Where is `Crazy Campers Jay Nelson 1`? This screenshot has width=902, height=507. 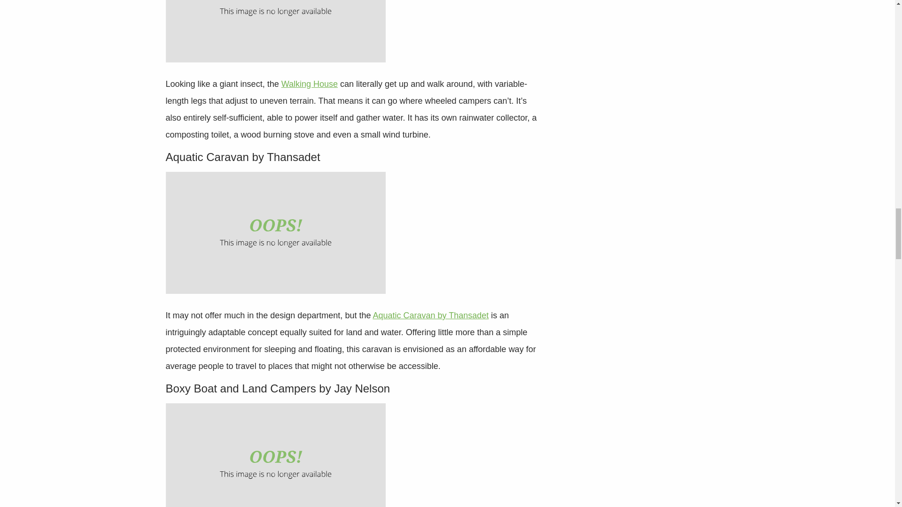 Crazy Campers Jay Nelson 1 is located at coordinates (275, 455).